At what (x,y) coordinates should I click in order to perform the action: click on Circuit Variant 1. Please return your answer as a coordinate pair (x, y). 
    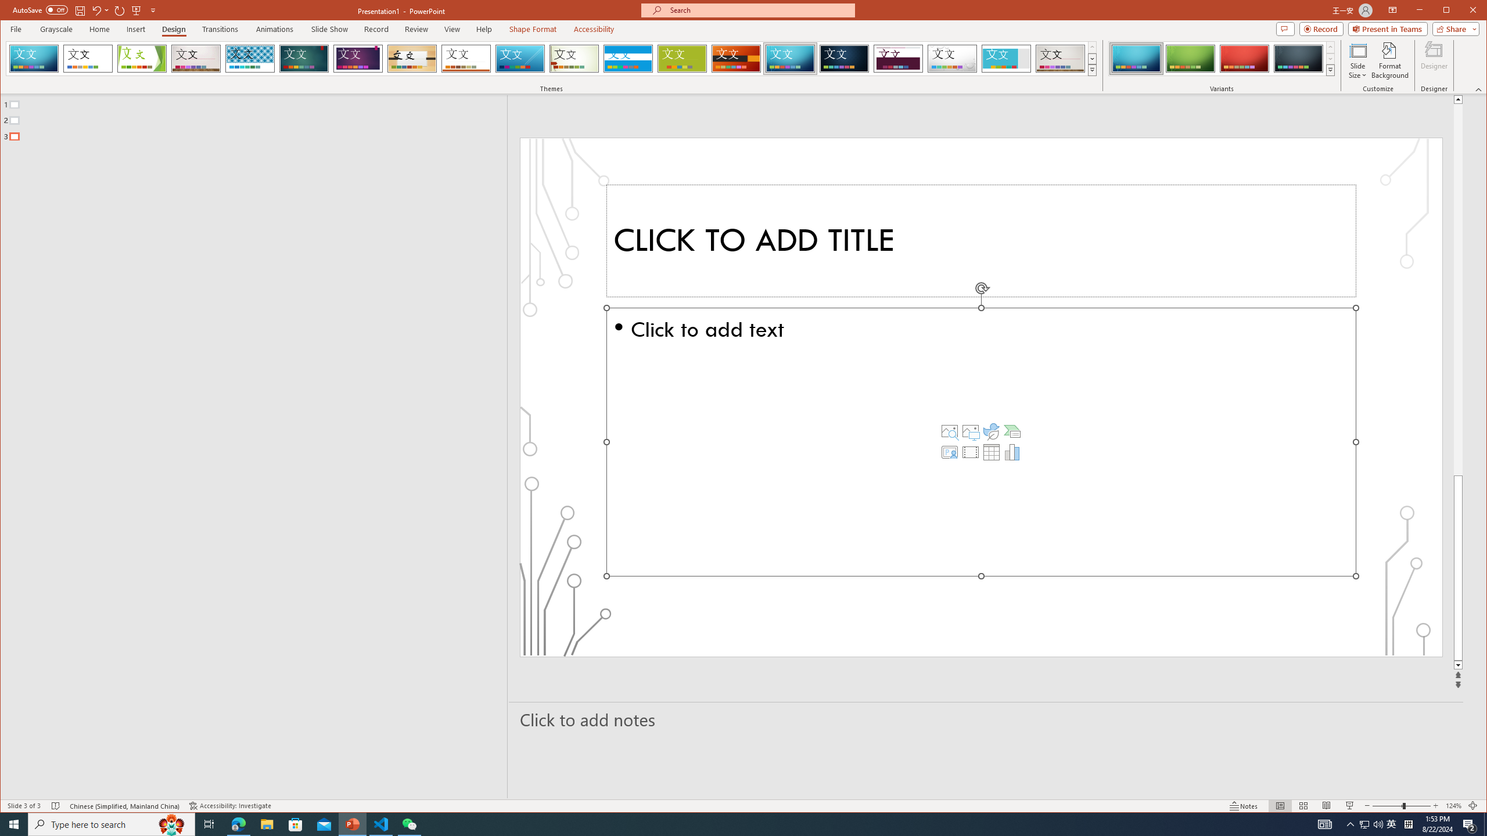
    Looking at the image, I should click on (1136, 59).